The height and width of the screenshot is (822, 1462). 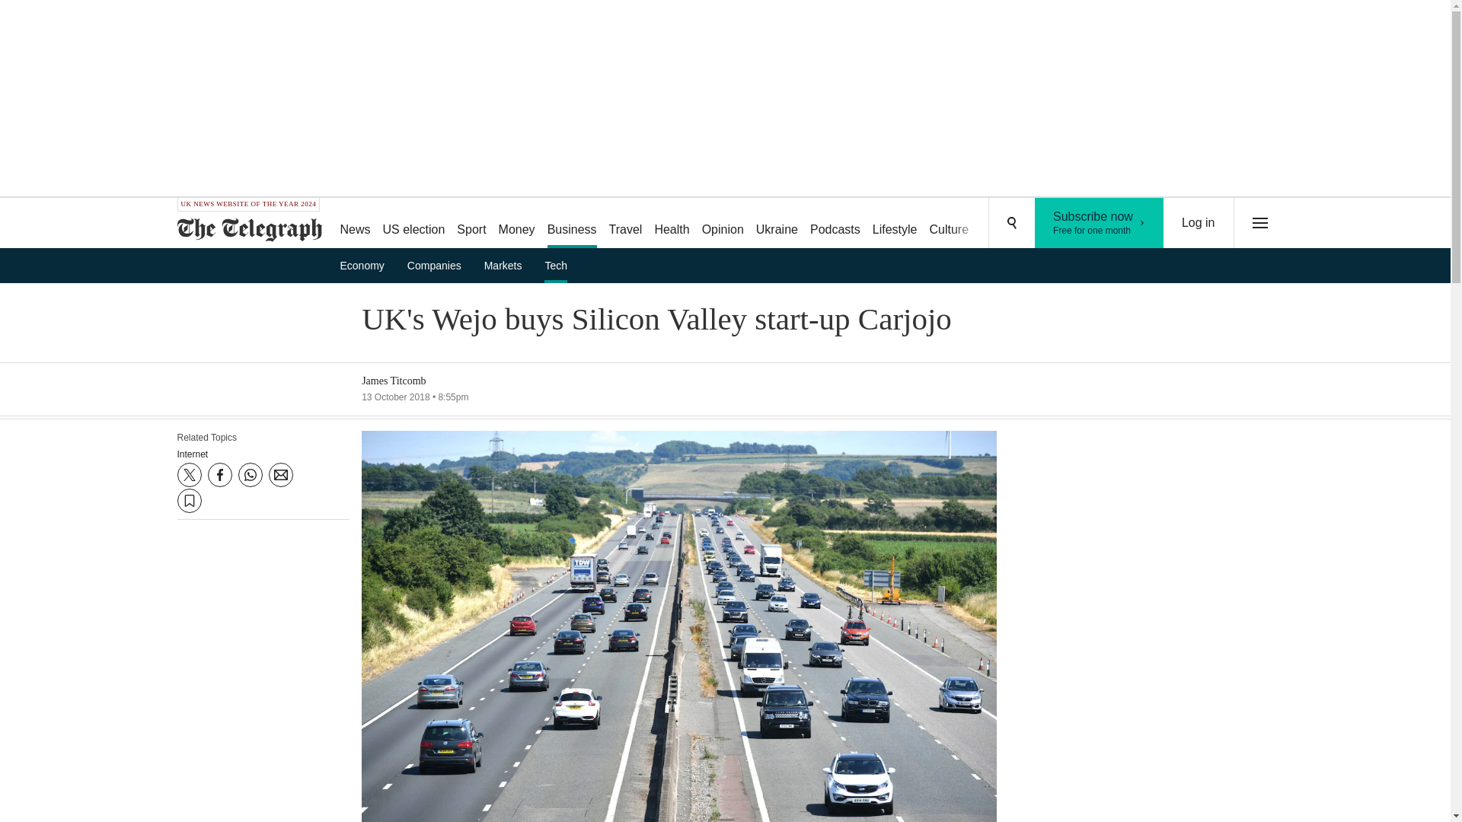 What do you see at coordinates (516, 224) in the screenshot?
I see `Money` at bounding box center [516, 224].